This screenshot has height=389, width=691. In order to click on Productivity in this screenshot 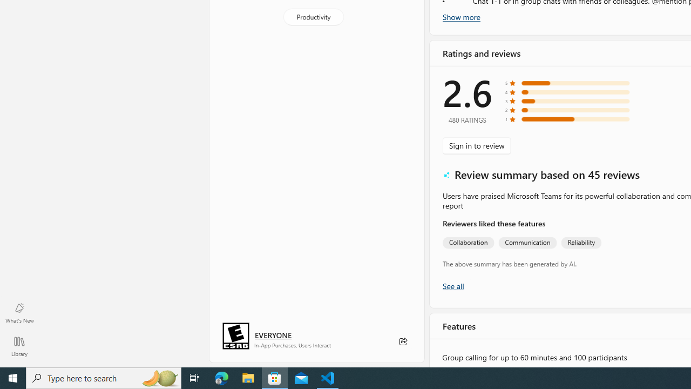, I will do `click(313, 16)`.